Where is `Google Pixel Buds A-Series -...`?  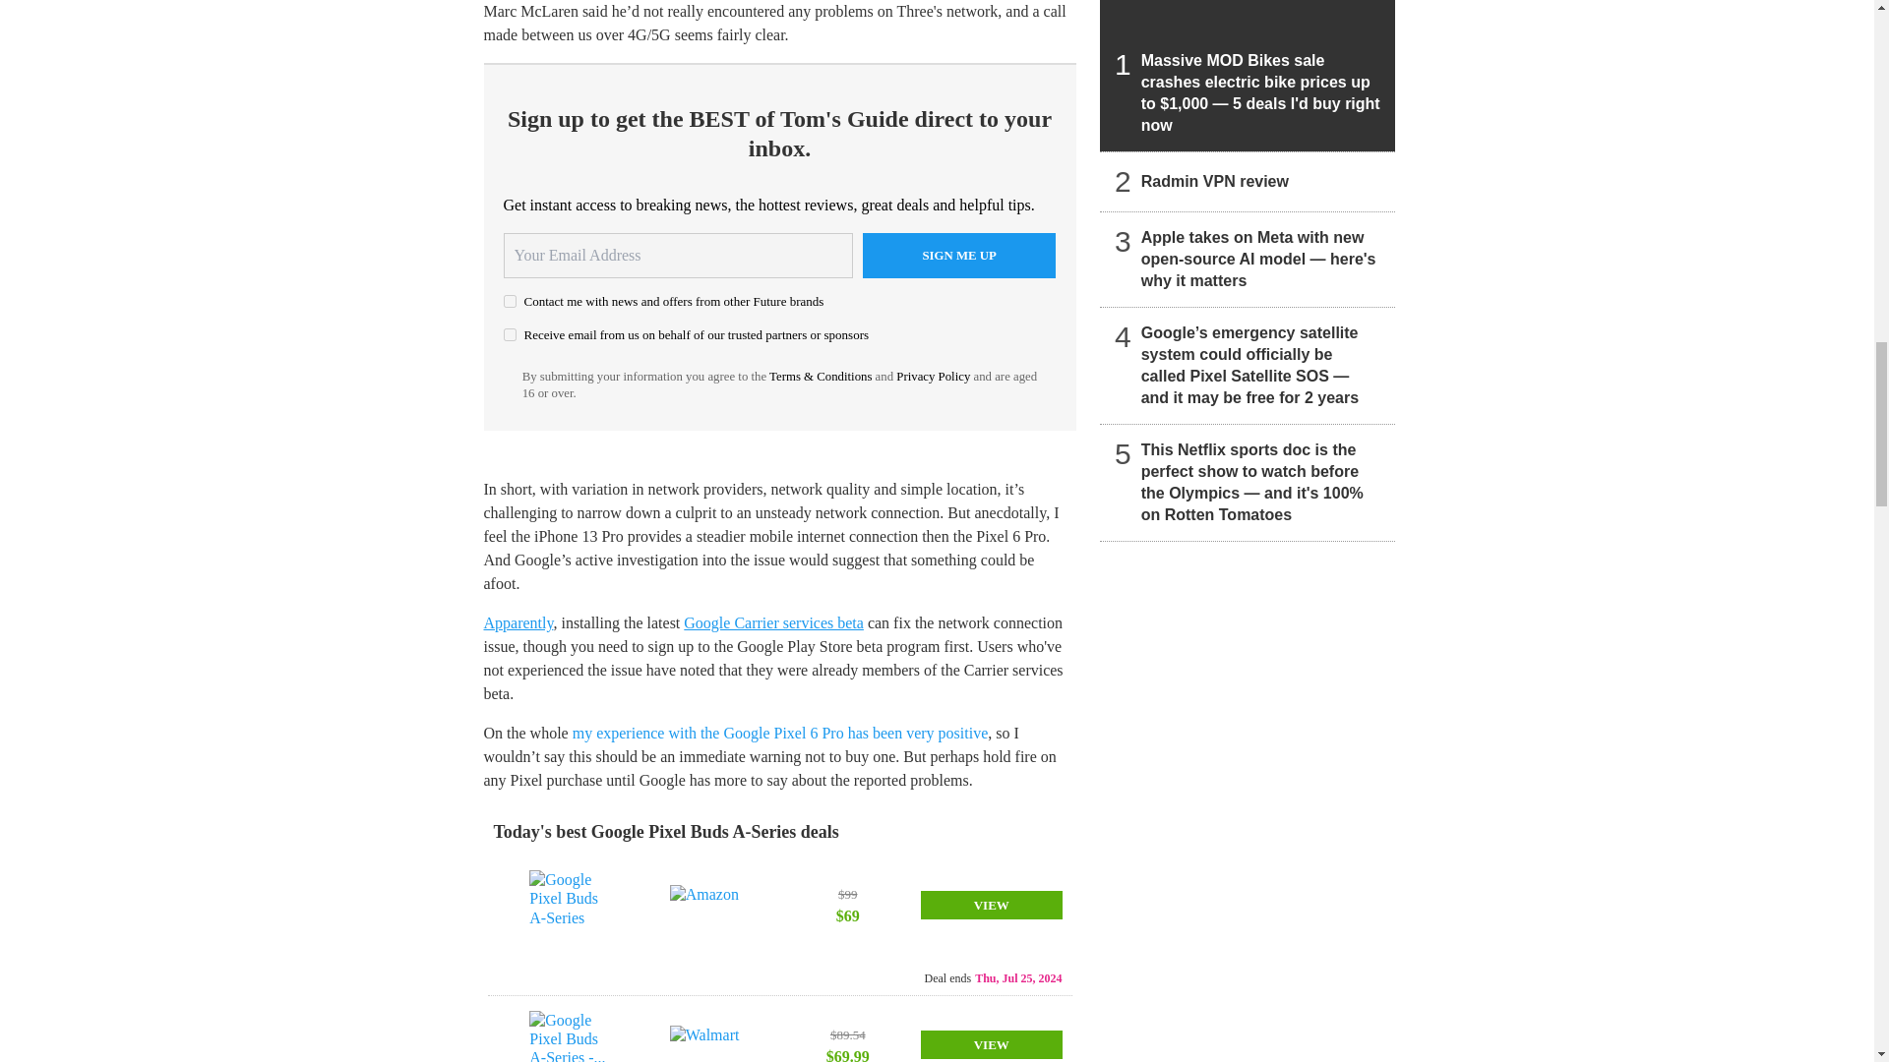
Google Pixel Buds A-Series -... is located at coordinates (567, 1036).